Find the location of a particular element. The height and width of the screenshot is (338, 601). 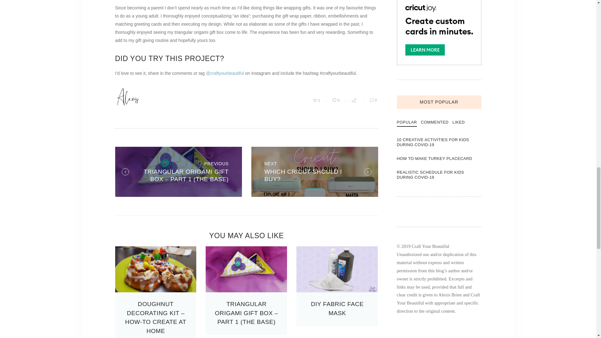

1 is located at coordinates (317, 101).